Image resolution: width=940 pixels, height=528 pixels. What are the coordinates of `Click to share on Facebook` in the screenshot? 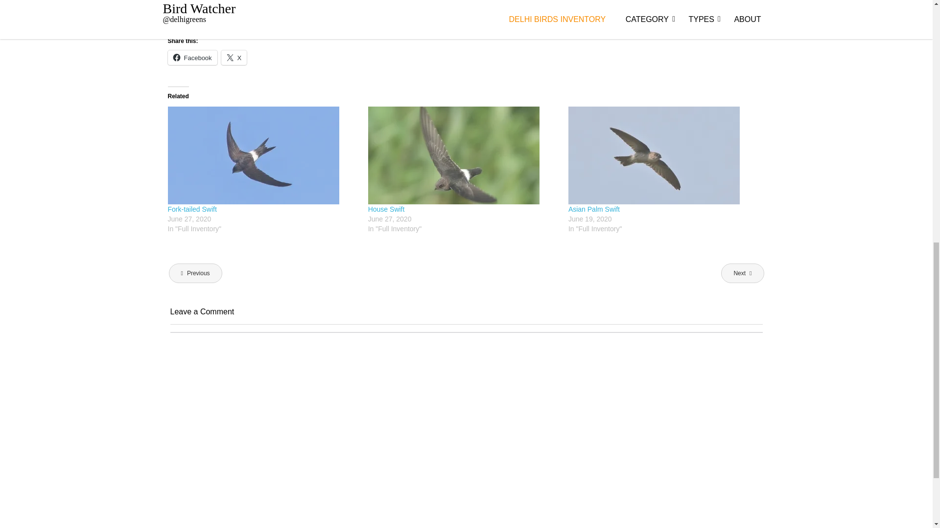 It's located at (192, 57).